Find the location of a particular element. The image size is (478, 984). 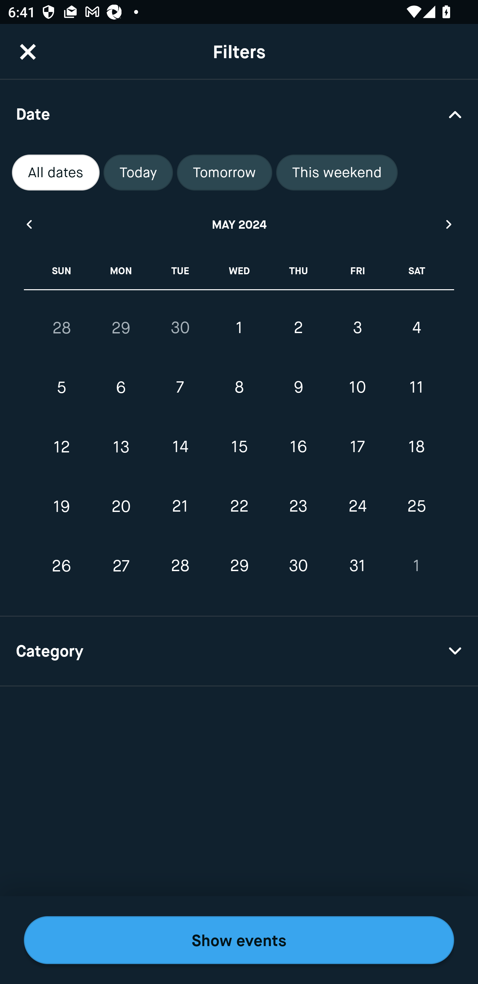

CloseButton is located at coordinates (28, 52).